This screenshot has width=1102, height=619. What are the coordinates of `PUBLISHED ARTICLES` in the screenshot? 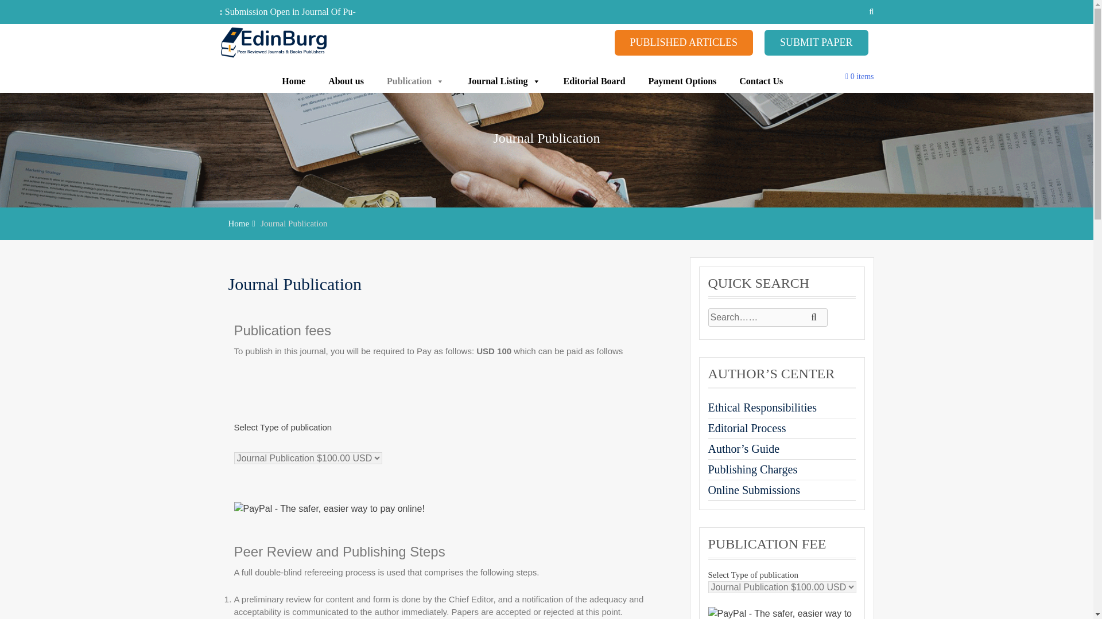 It's located at (683, 42).